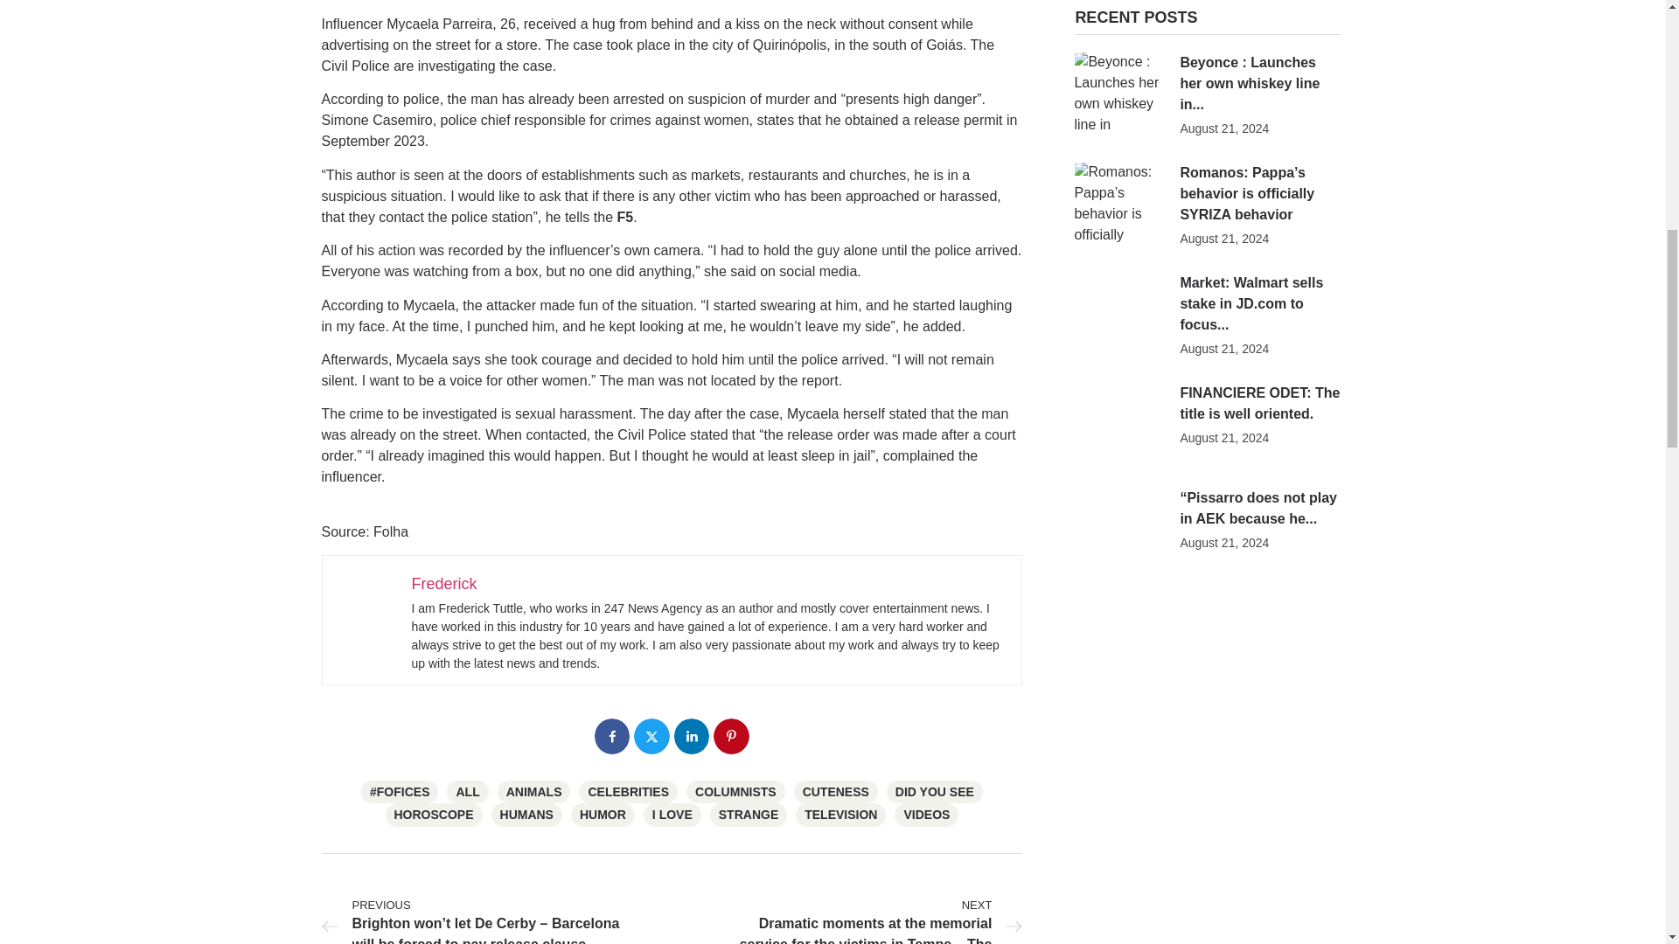 The width and height of the screenshot is (1679, 944). I want to click on DID YOU SEE, so click(934, 792).